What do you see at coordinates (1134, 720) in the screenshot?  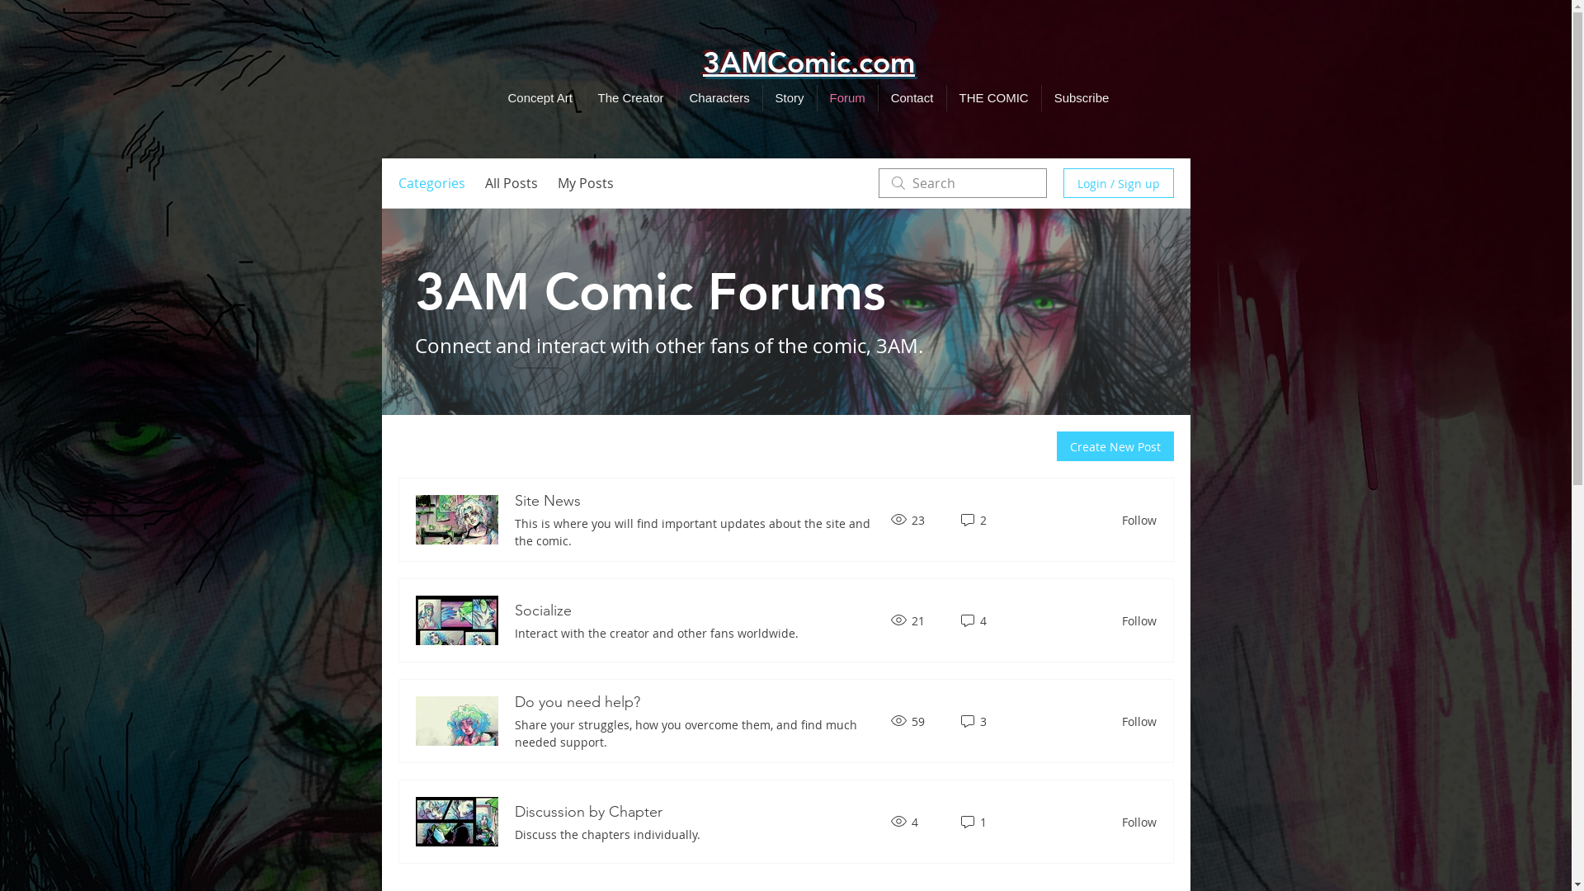 I see `Follow` at bounding box center [1134, 720].